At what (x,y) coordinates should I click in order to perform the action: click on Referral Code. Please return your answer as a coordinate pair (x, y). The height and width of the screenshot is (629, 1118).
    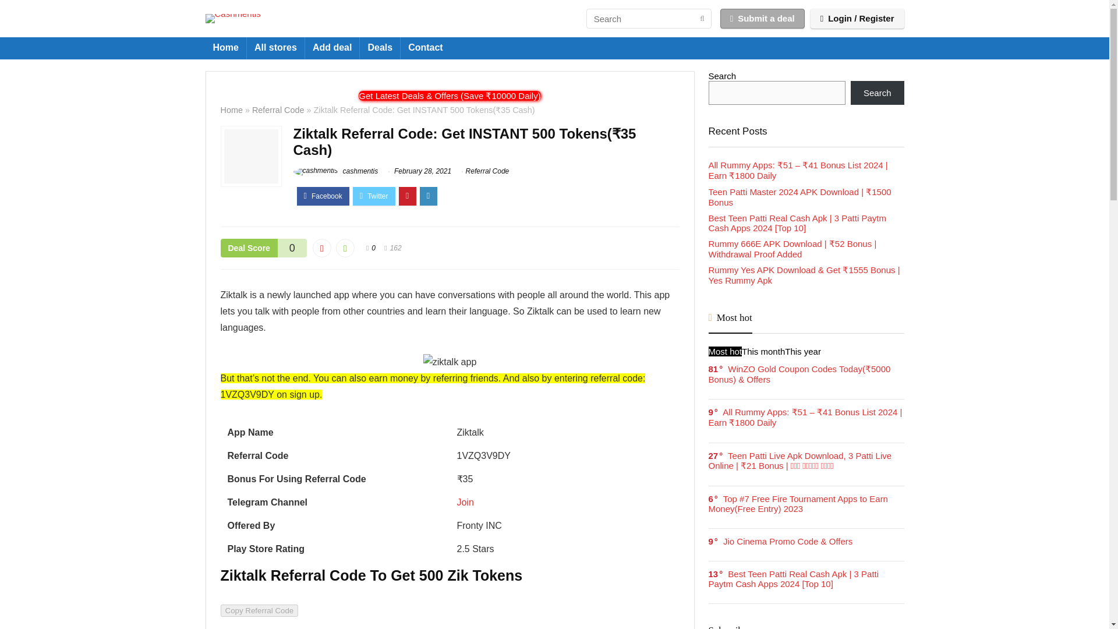
    Looking at the image, I should click on (278, 109).